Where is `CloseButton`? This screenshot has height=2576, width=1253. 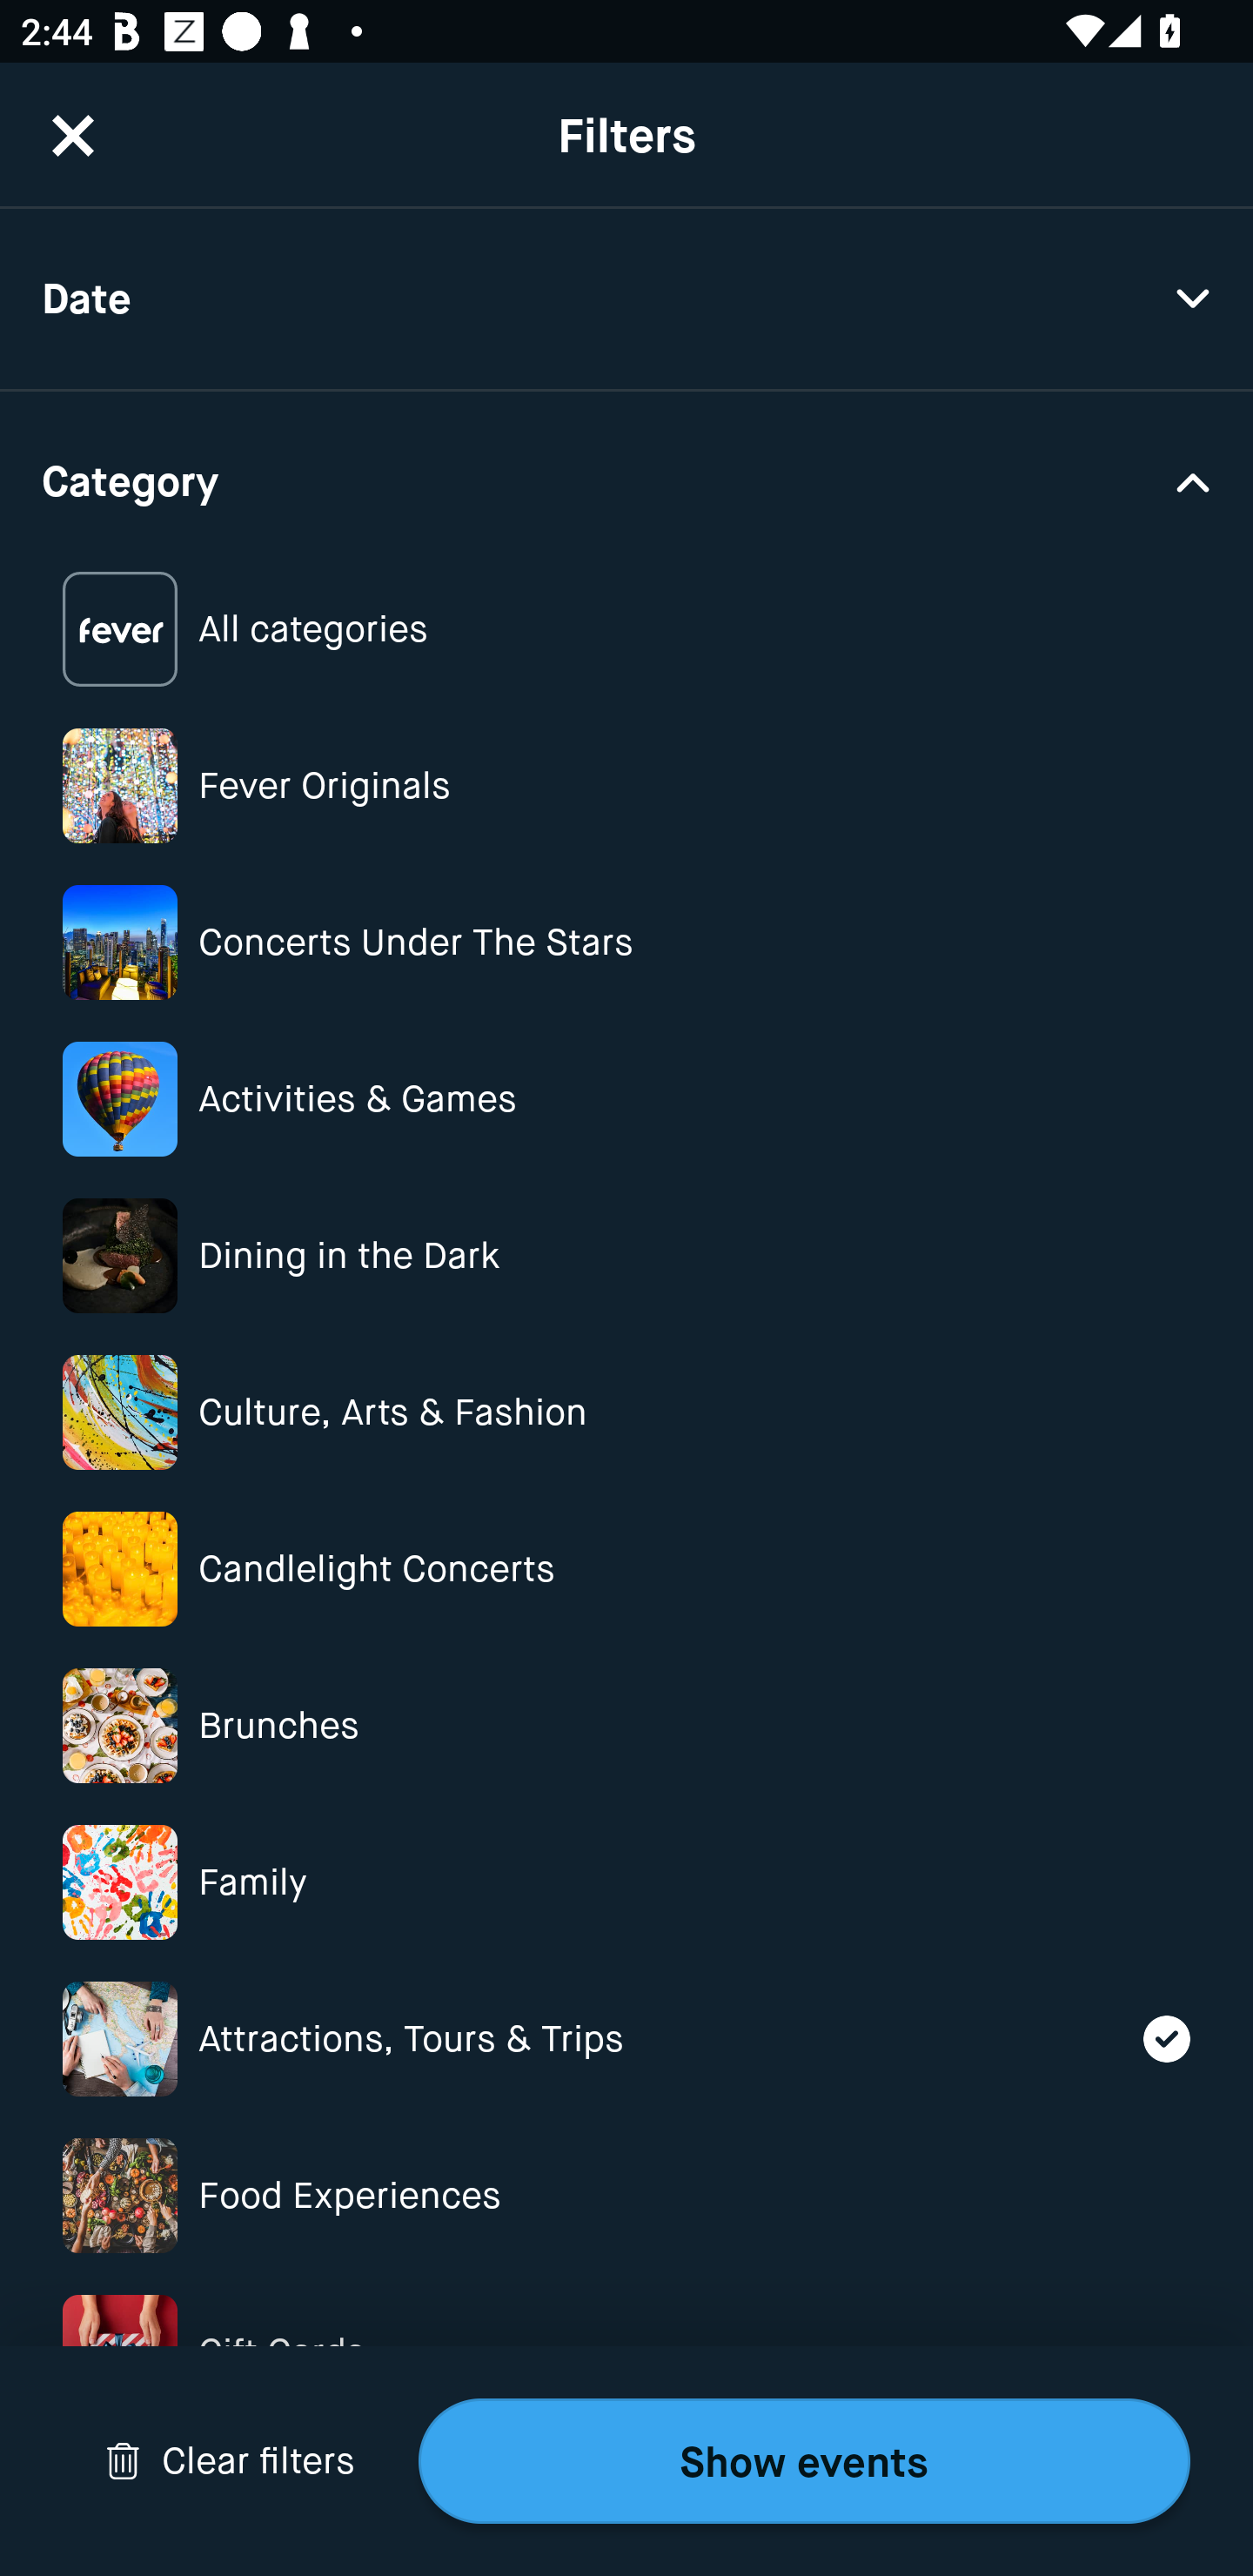
CloseButton is located at coordinates (73, 135).